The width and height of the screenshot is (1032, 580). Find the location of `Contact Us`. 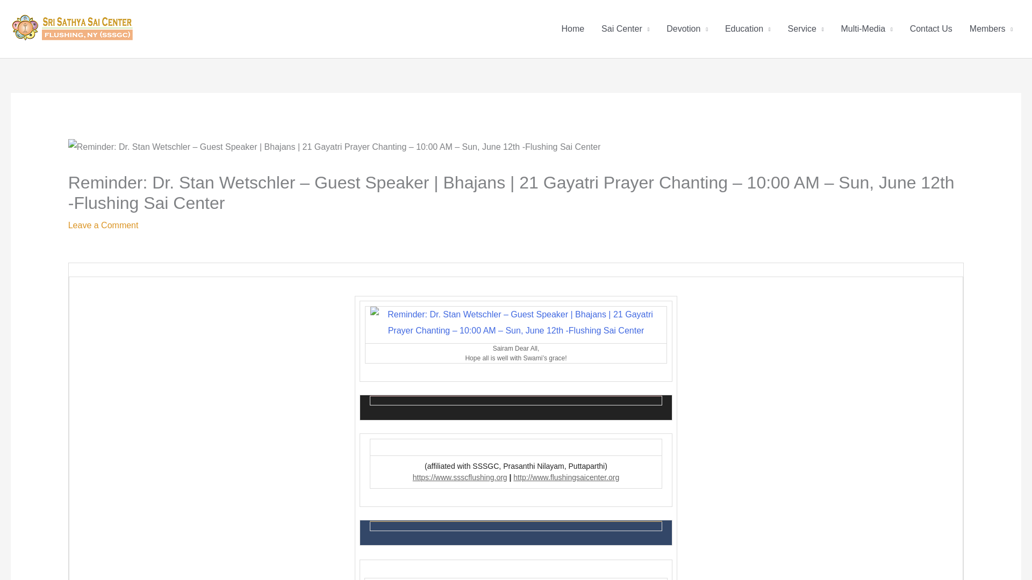

Contact Us is located at coordinates (931, 29).